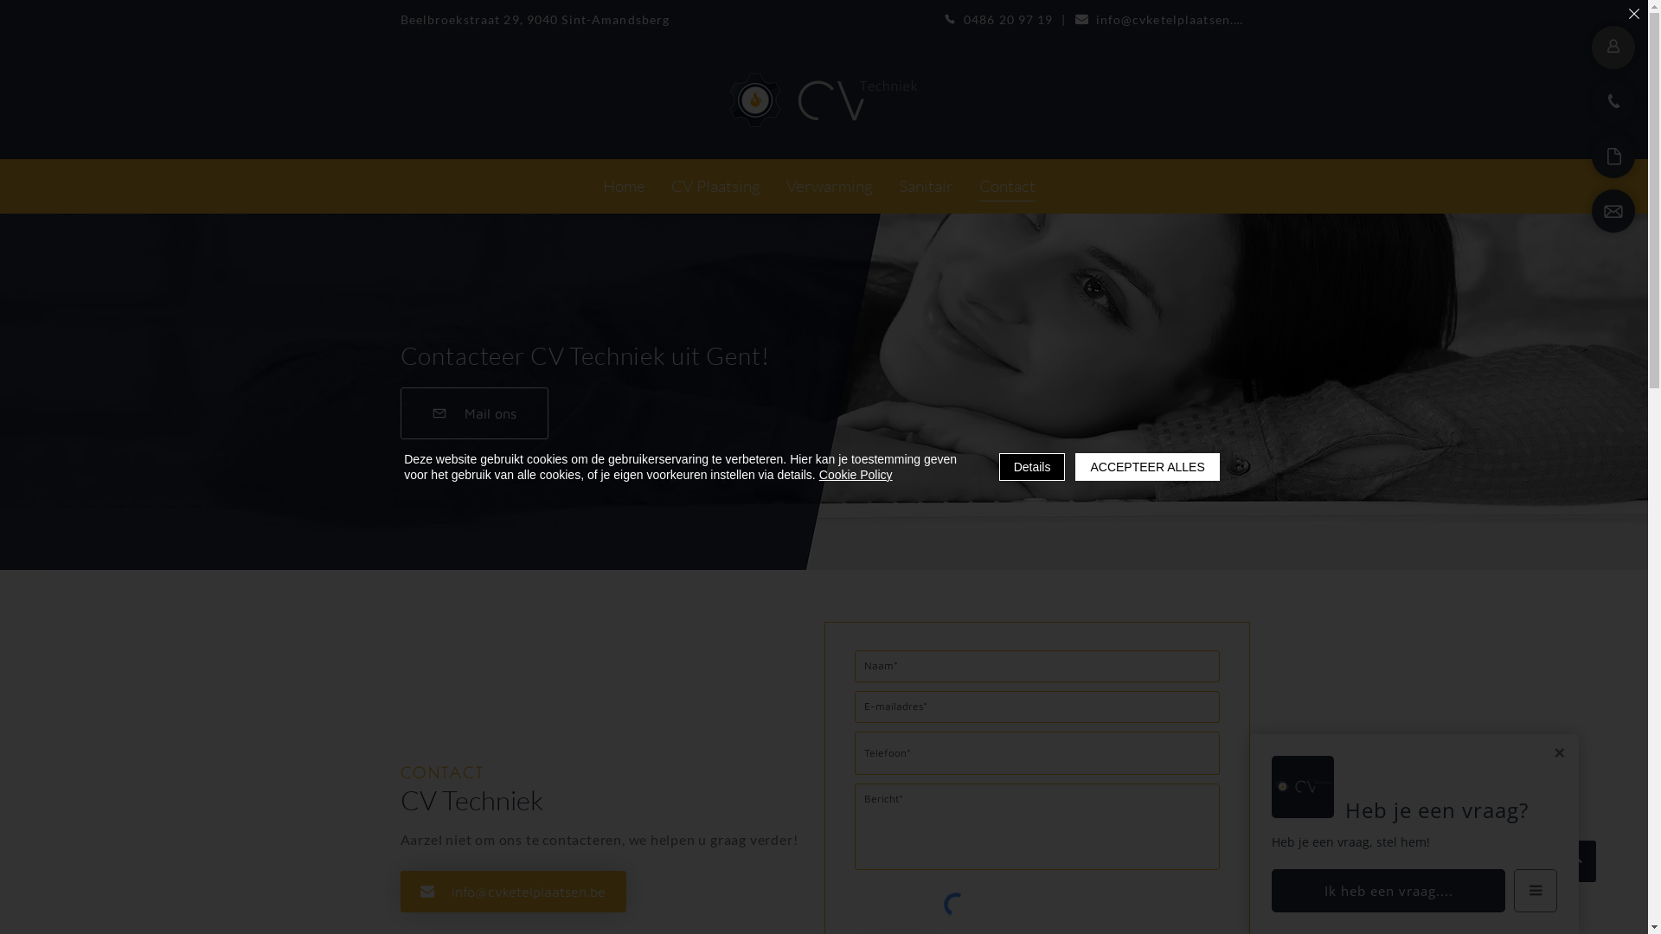 This screenshot has height=934, width=1661. Describe the element at coordinates (512, 892) in the screenshot. I see `info@cvketelplaatsen.be` at that location.